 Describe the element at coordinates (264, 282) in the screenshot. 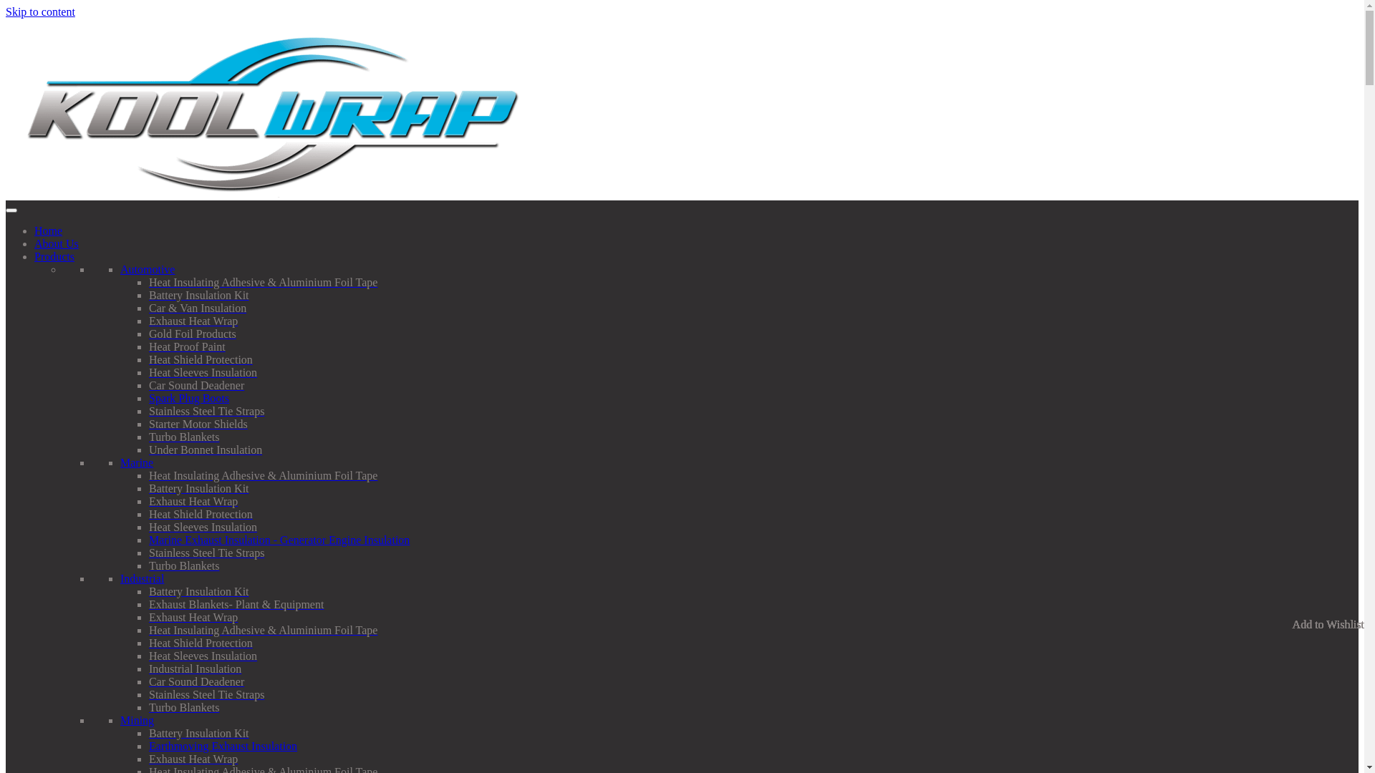

I see `Heat Insulating Adhesive & Aluminium Foil Tape` at that location.